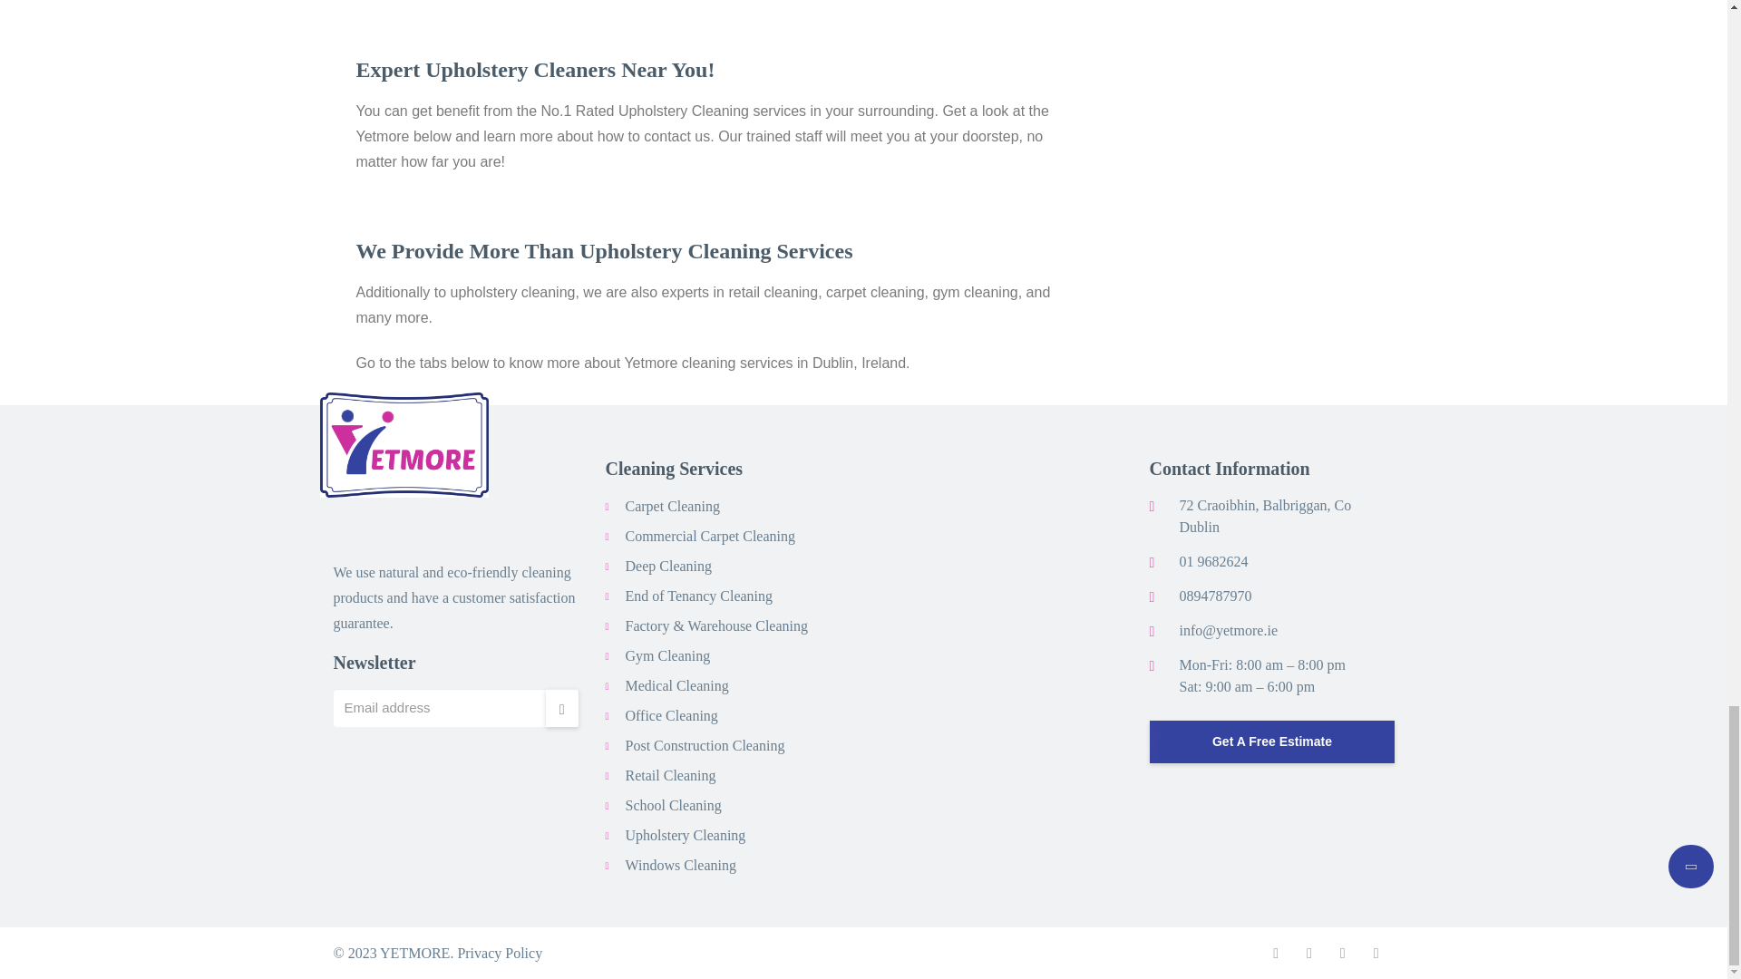 The height and width of the screenshot is (979, 1741). Describe the element at coordinates (680, 865) in the screenshot. I see `Windows Cleaning` at that location.